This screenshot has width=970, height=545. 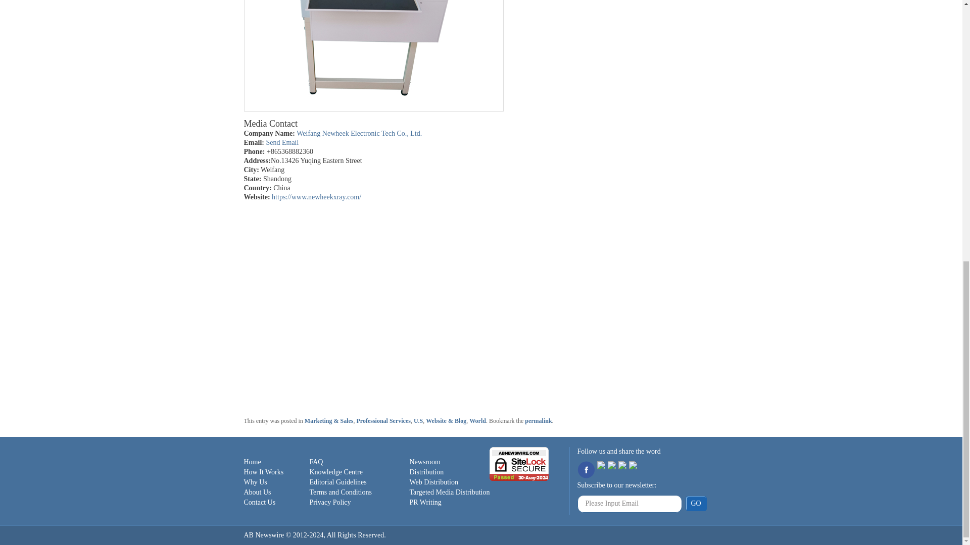 What do you see at coordinates (519, 463) in the screenshot?
I see `SiteLock` at bounding box center [519, 463].